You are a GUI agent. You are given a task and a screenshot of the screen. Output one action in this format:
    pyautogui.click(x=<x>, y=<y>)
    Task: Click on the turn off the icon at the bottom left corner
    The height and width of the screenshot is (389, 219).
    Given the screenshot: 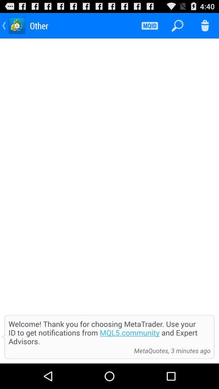 What is the action you would take?
    pyautogui.click(x=69, y=351)
    